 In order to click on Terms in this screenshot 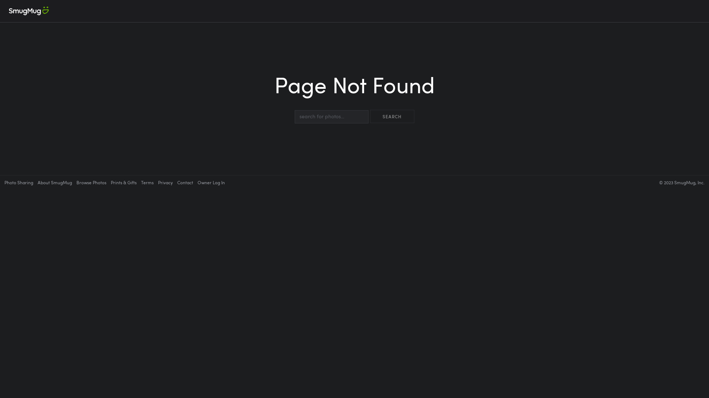, I will do `click(147, 182)`.